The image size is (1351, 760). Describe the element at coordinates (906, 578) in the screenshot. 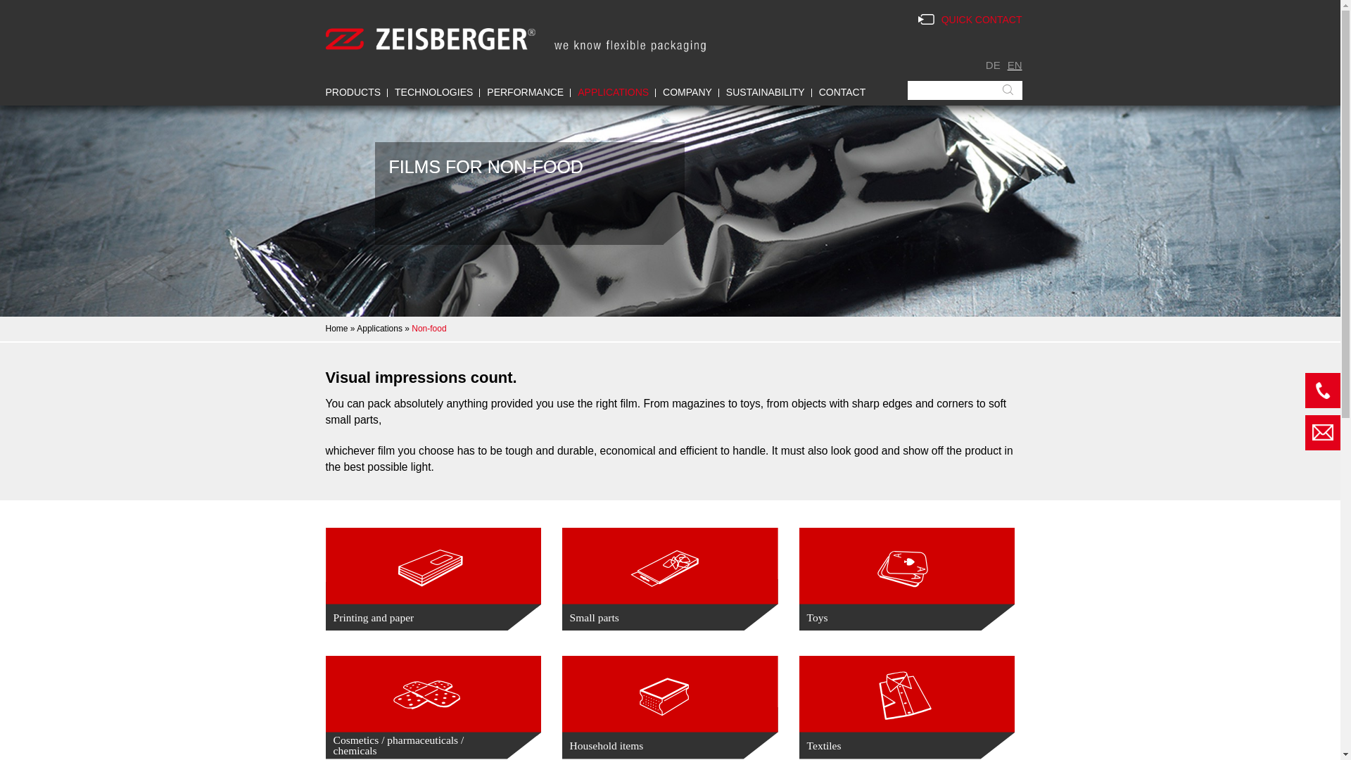

I see `Toys` at that location.